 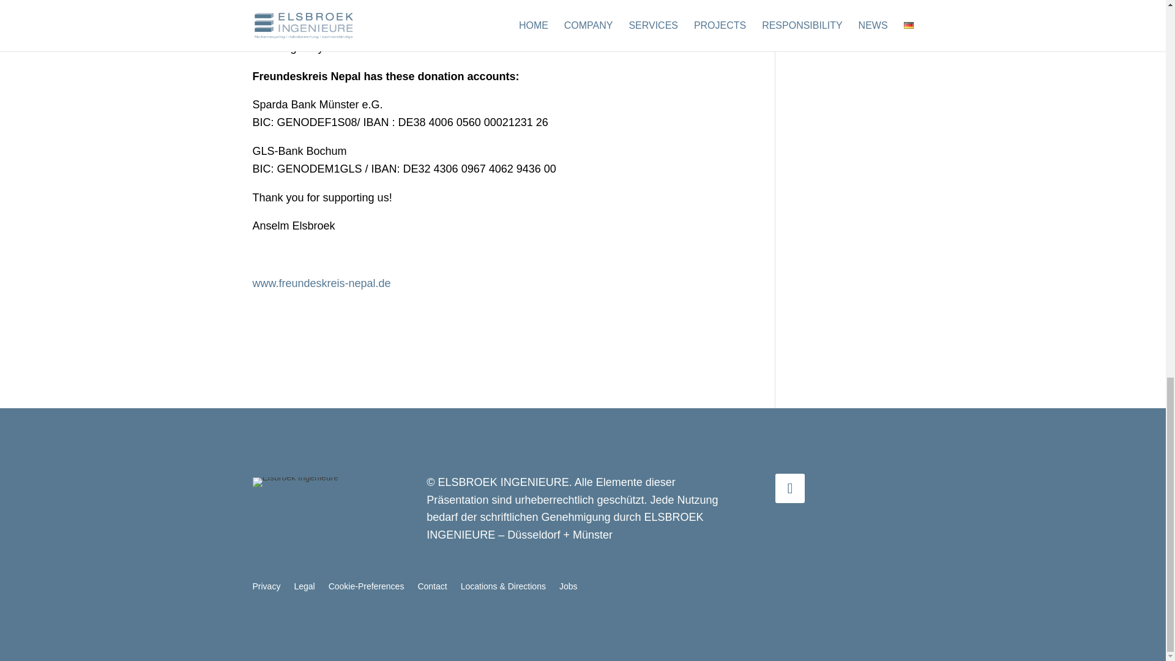 I want to click on Follow on LinkedIn, so click(x=790, y=488).